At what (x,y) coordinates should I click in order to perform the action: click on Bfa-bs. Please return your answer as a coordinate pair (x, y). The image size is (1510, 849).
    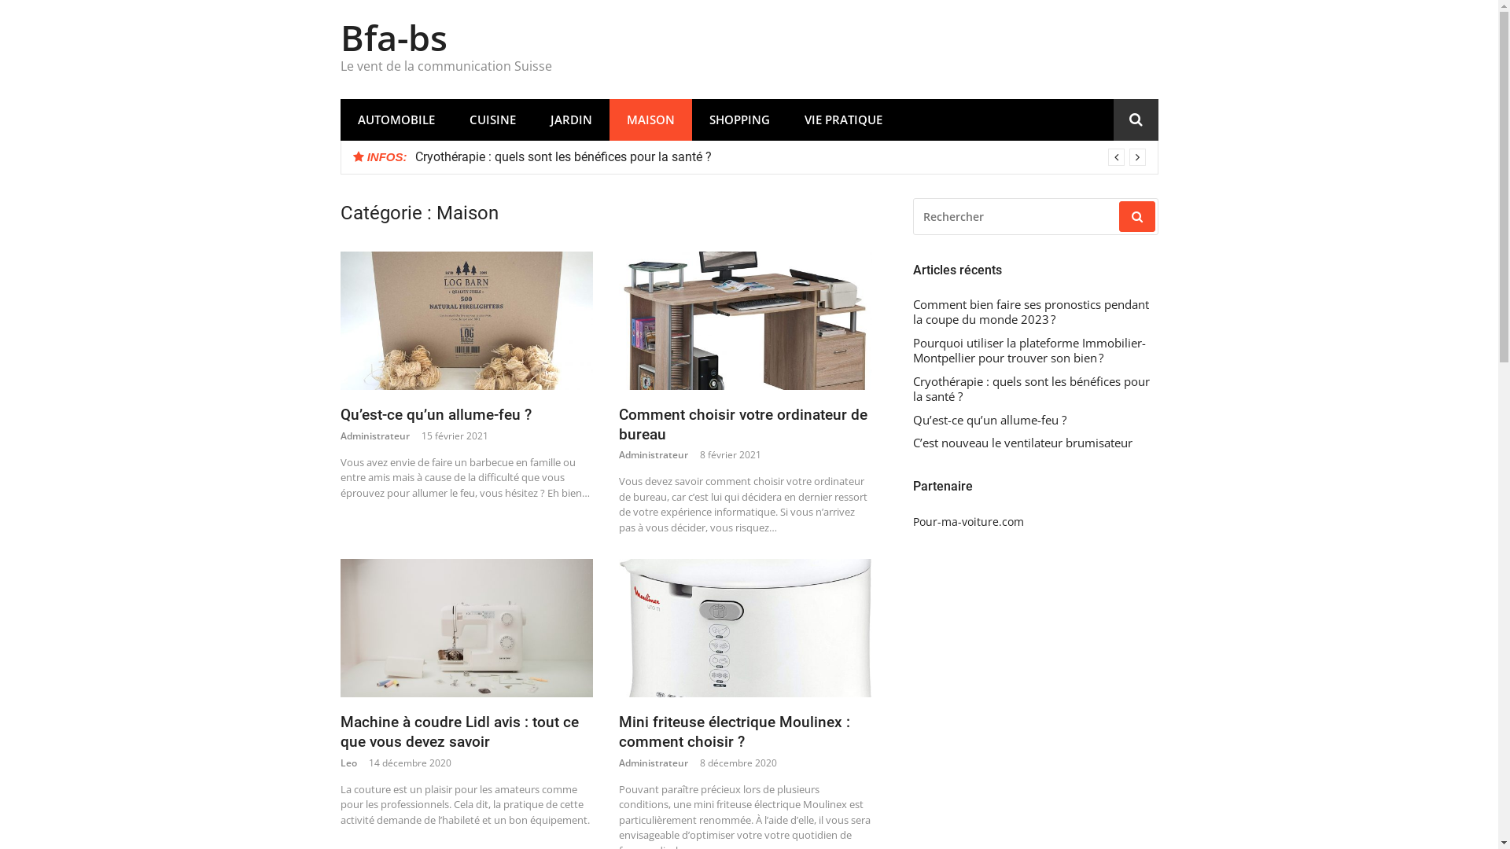
    Looking at the image, I should click on (393, 37).